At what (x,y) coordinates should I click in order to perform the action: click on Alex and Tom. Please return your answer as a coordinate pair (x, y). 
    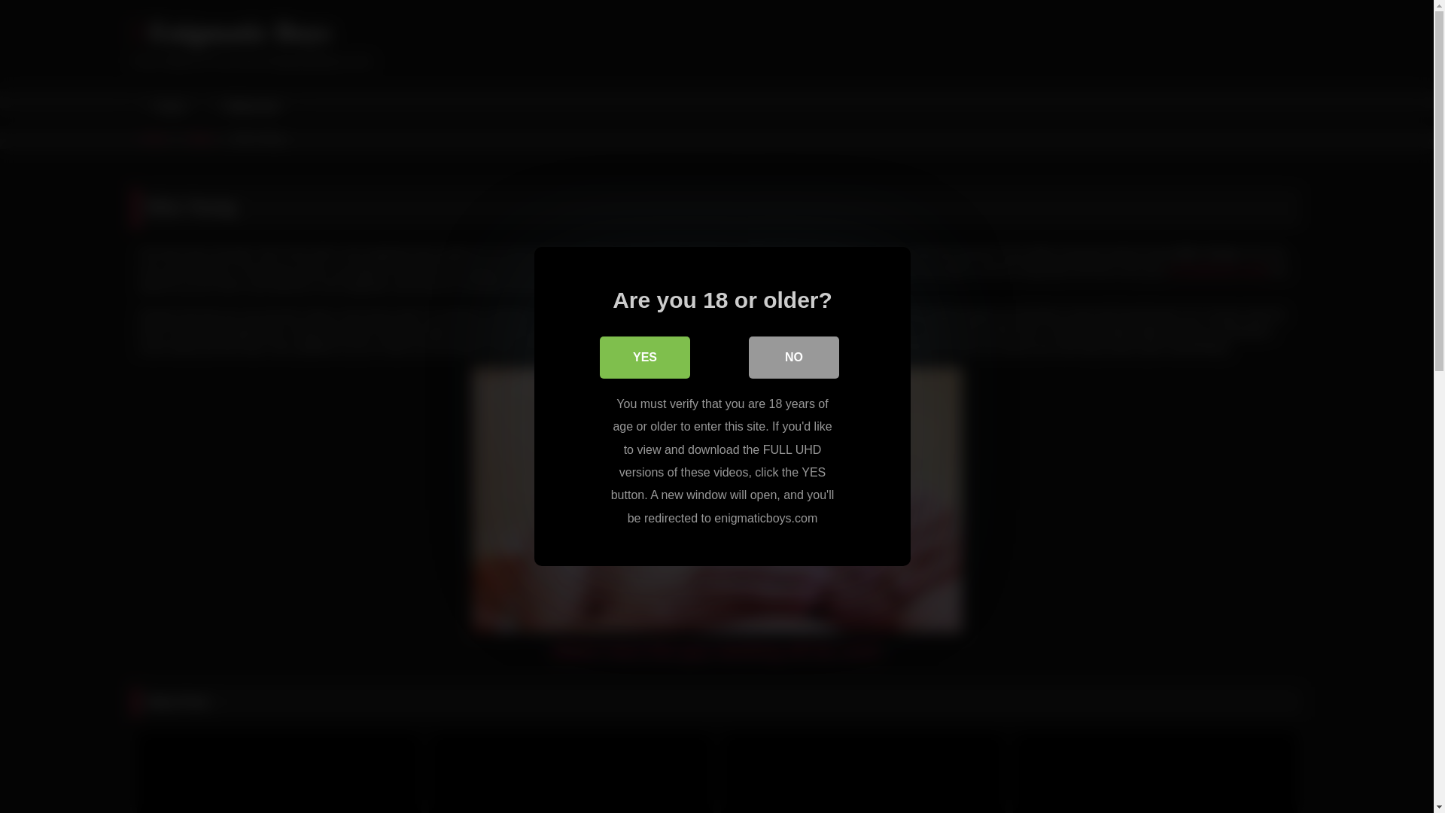
    Looking at the image, I should click on (1154, 772).